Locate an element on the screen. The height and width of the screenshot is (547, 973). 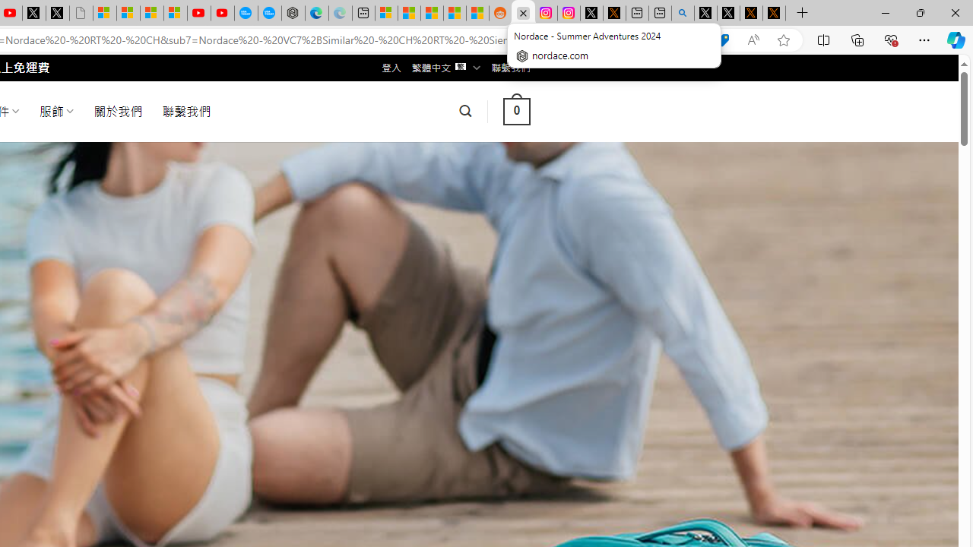
 0  is located at coordinates (516, 111).